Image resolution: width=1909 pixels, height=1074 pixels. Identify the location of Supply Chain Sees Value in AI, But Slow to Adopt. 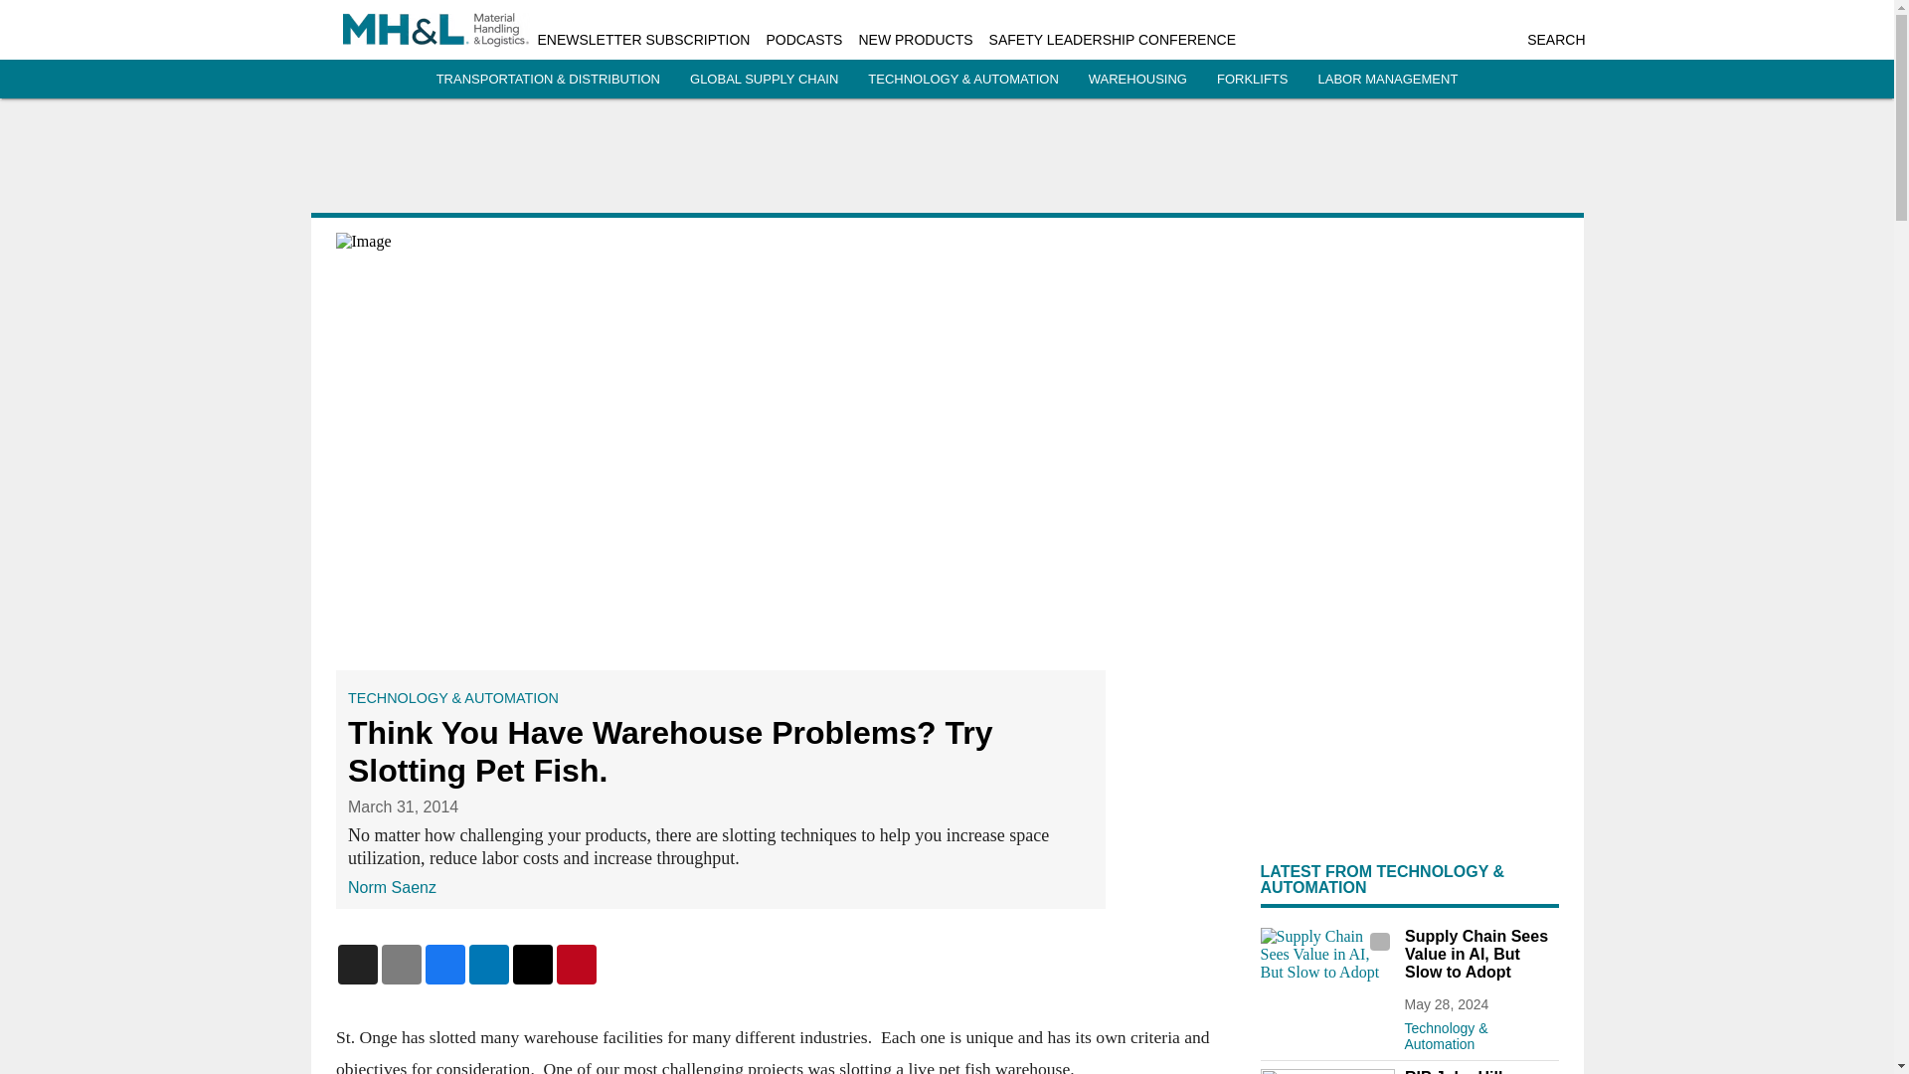
(1327, 965).